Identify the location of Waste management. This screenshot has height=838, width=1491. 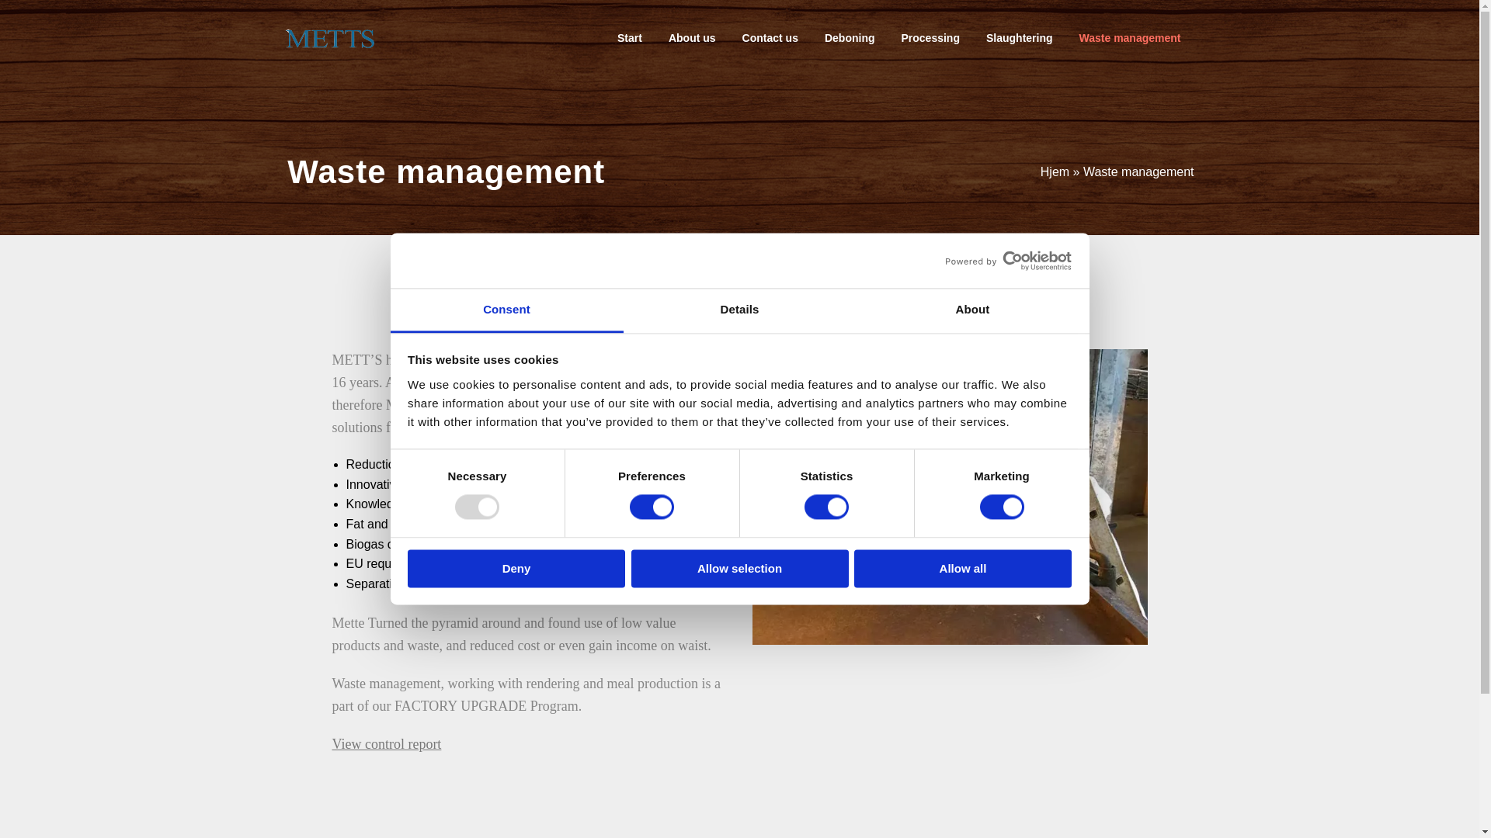
(1130, 37).